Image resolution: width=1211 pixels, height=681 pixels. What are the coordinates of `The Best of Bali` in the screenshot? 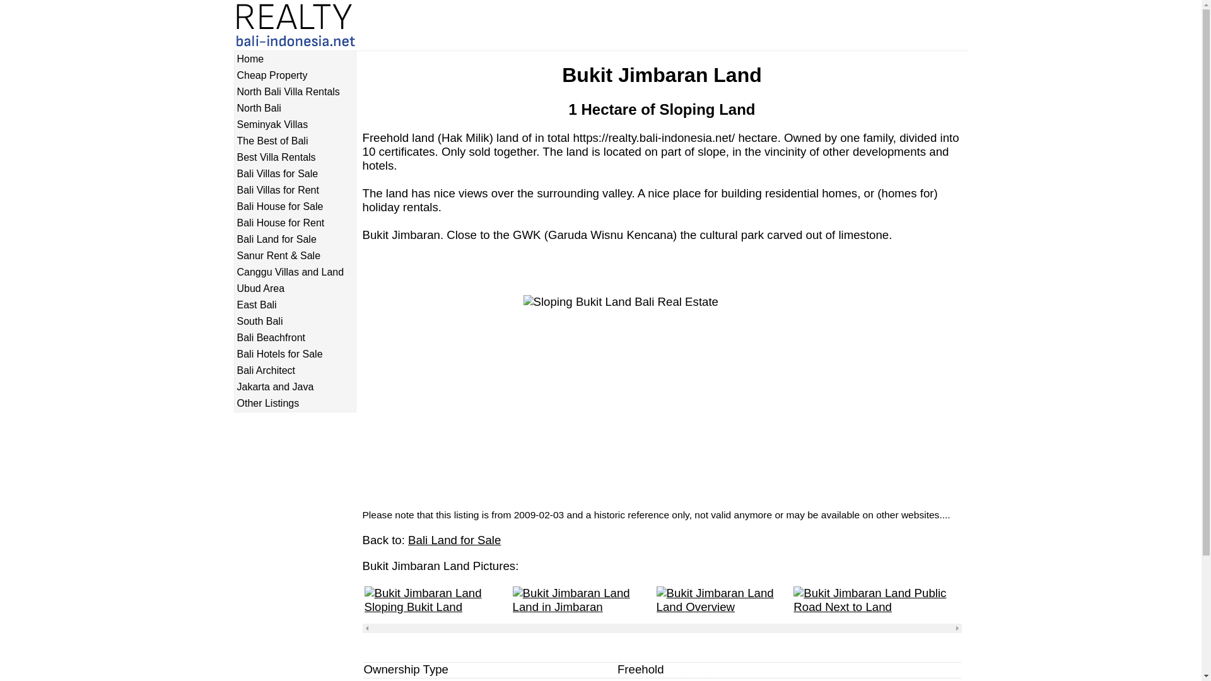 It's located at (295, 141).